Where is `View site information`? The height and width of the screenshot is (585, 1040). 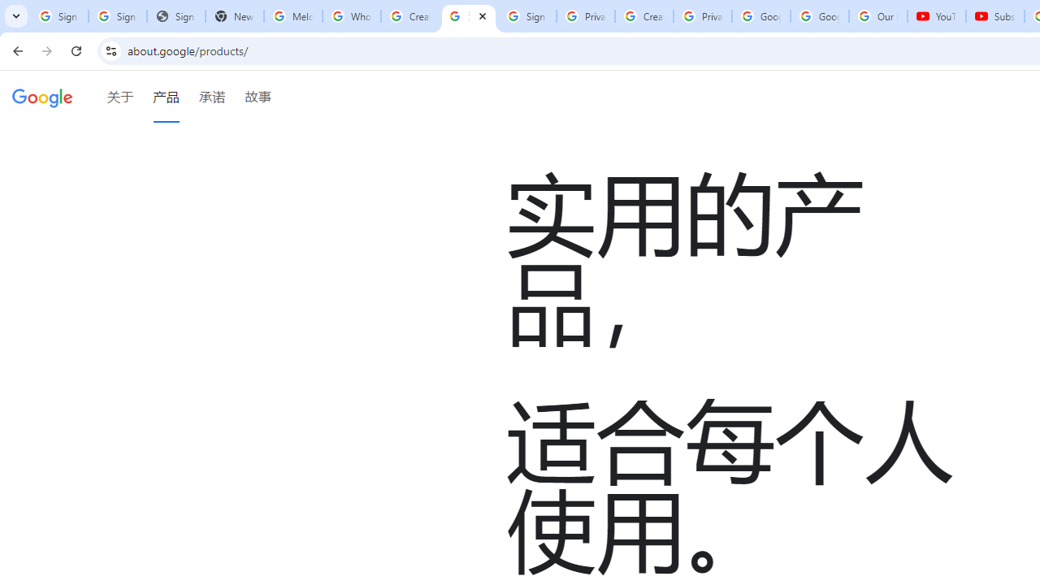
View site information is located at coordinates (110, 50).